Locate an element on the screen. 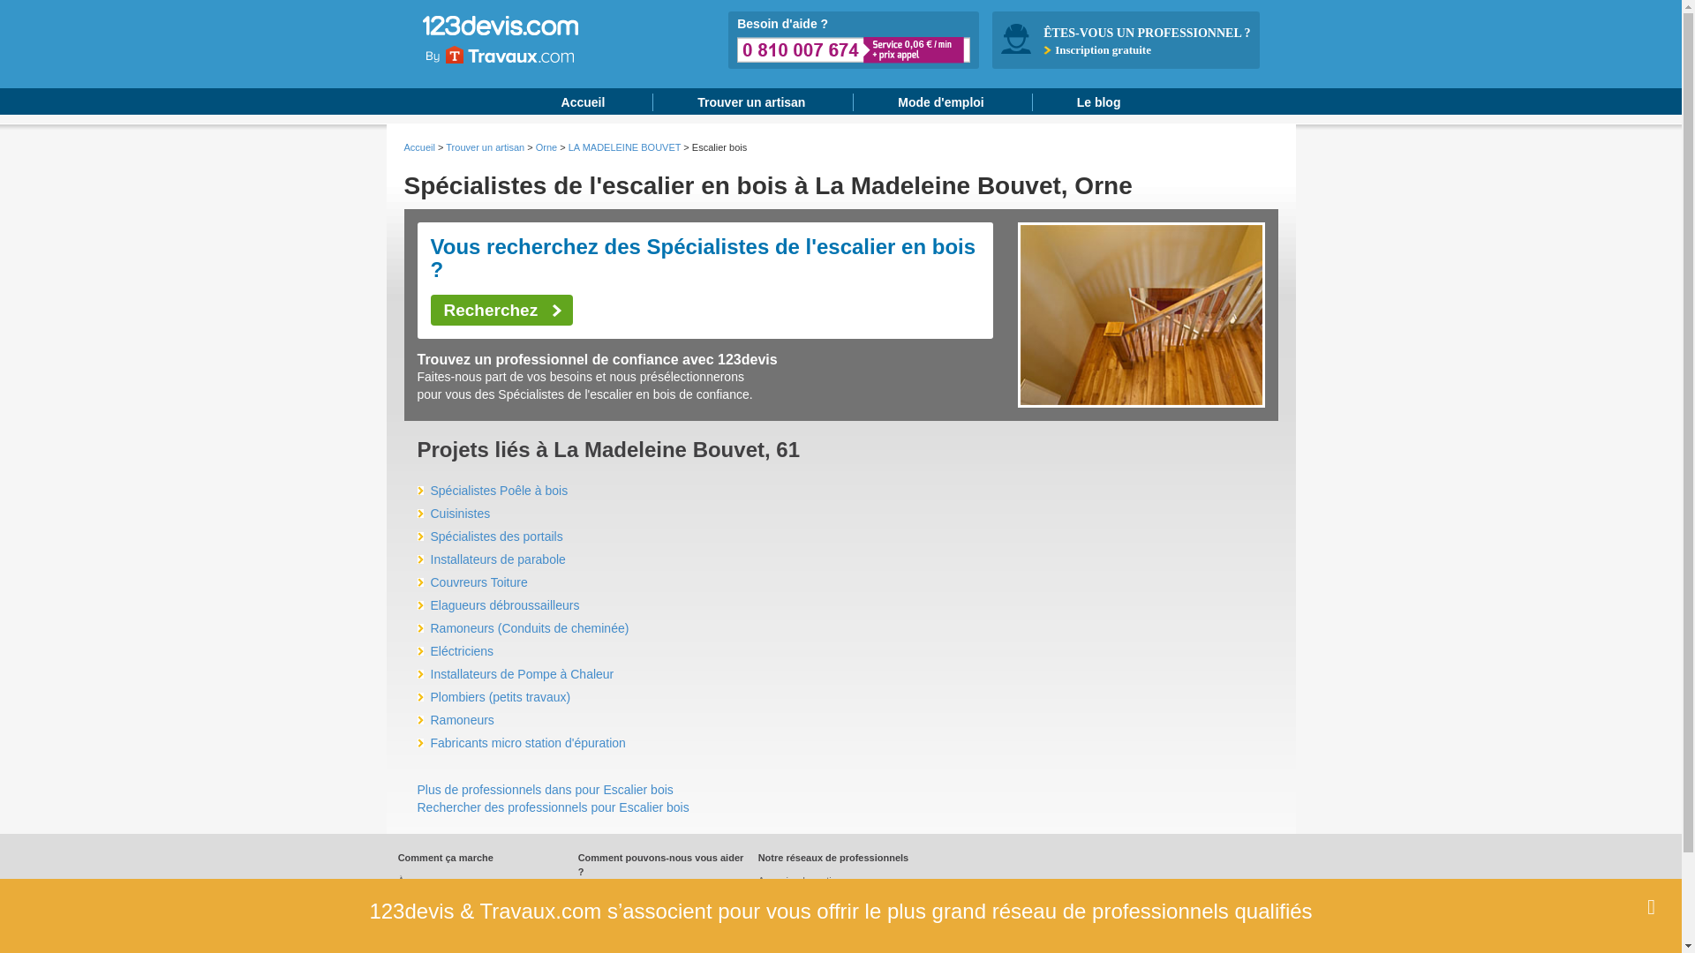 This screenshot has width=1695, height=953. Utilisation des cookies is located at coordinates (447, 935).